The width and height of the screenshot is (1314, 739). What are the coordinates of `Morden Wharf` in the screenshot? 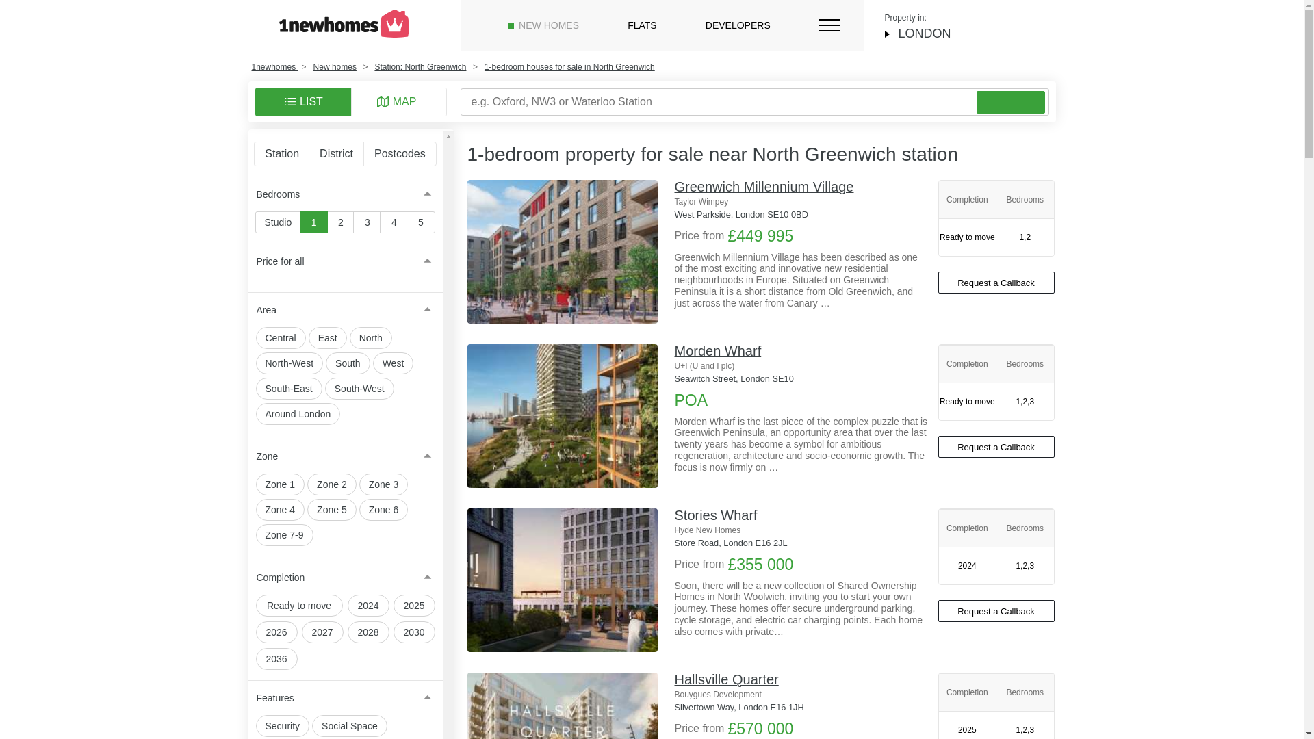 It's located at (719, 350).